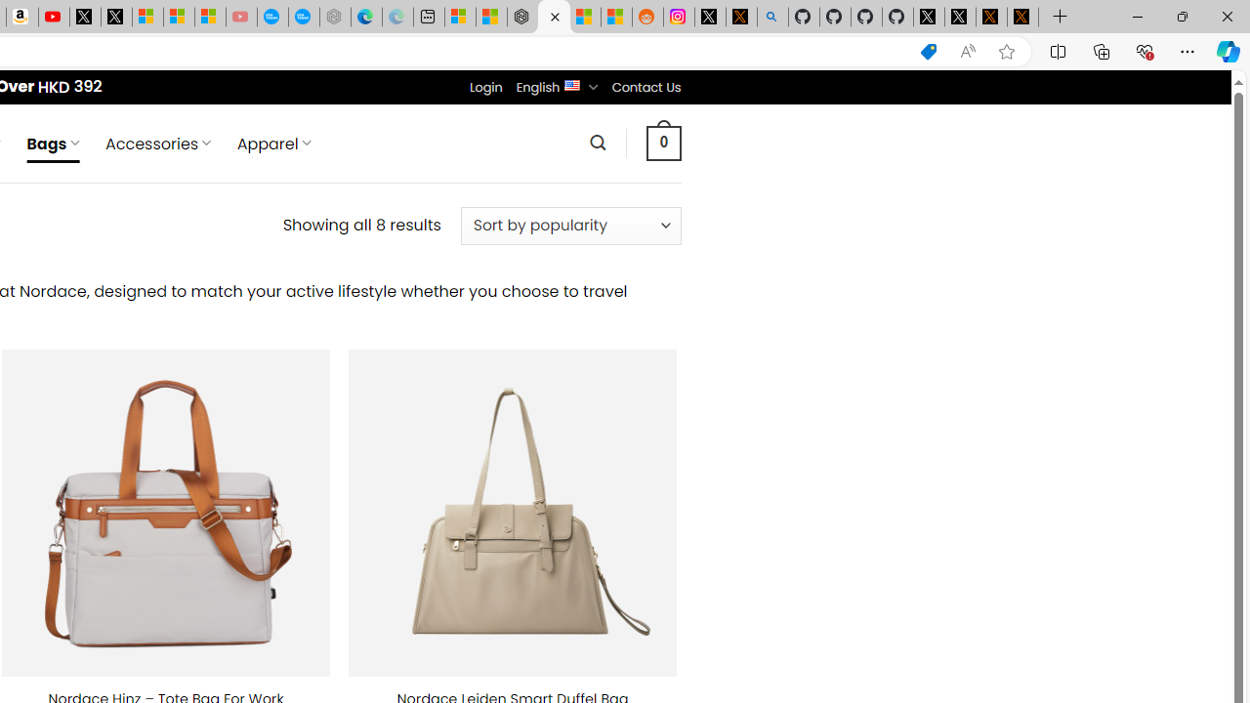 This screenshot has height=703, width=1250. I want to click on Log in to X / X, so click(710, 18).